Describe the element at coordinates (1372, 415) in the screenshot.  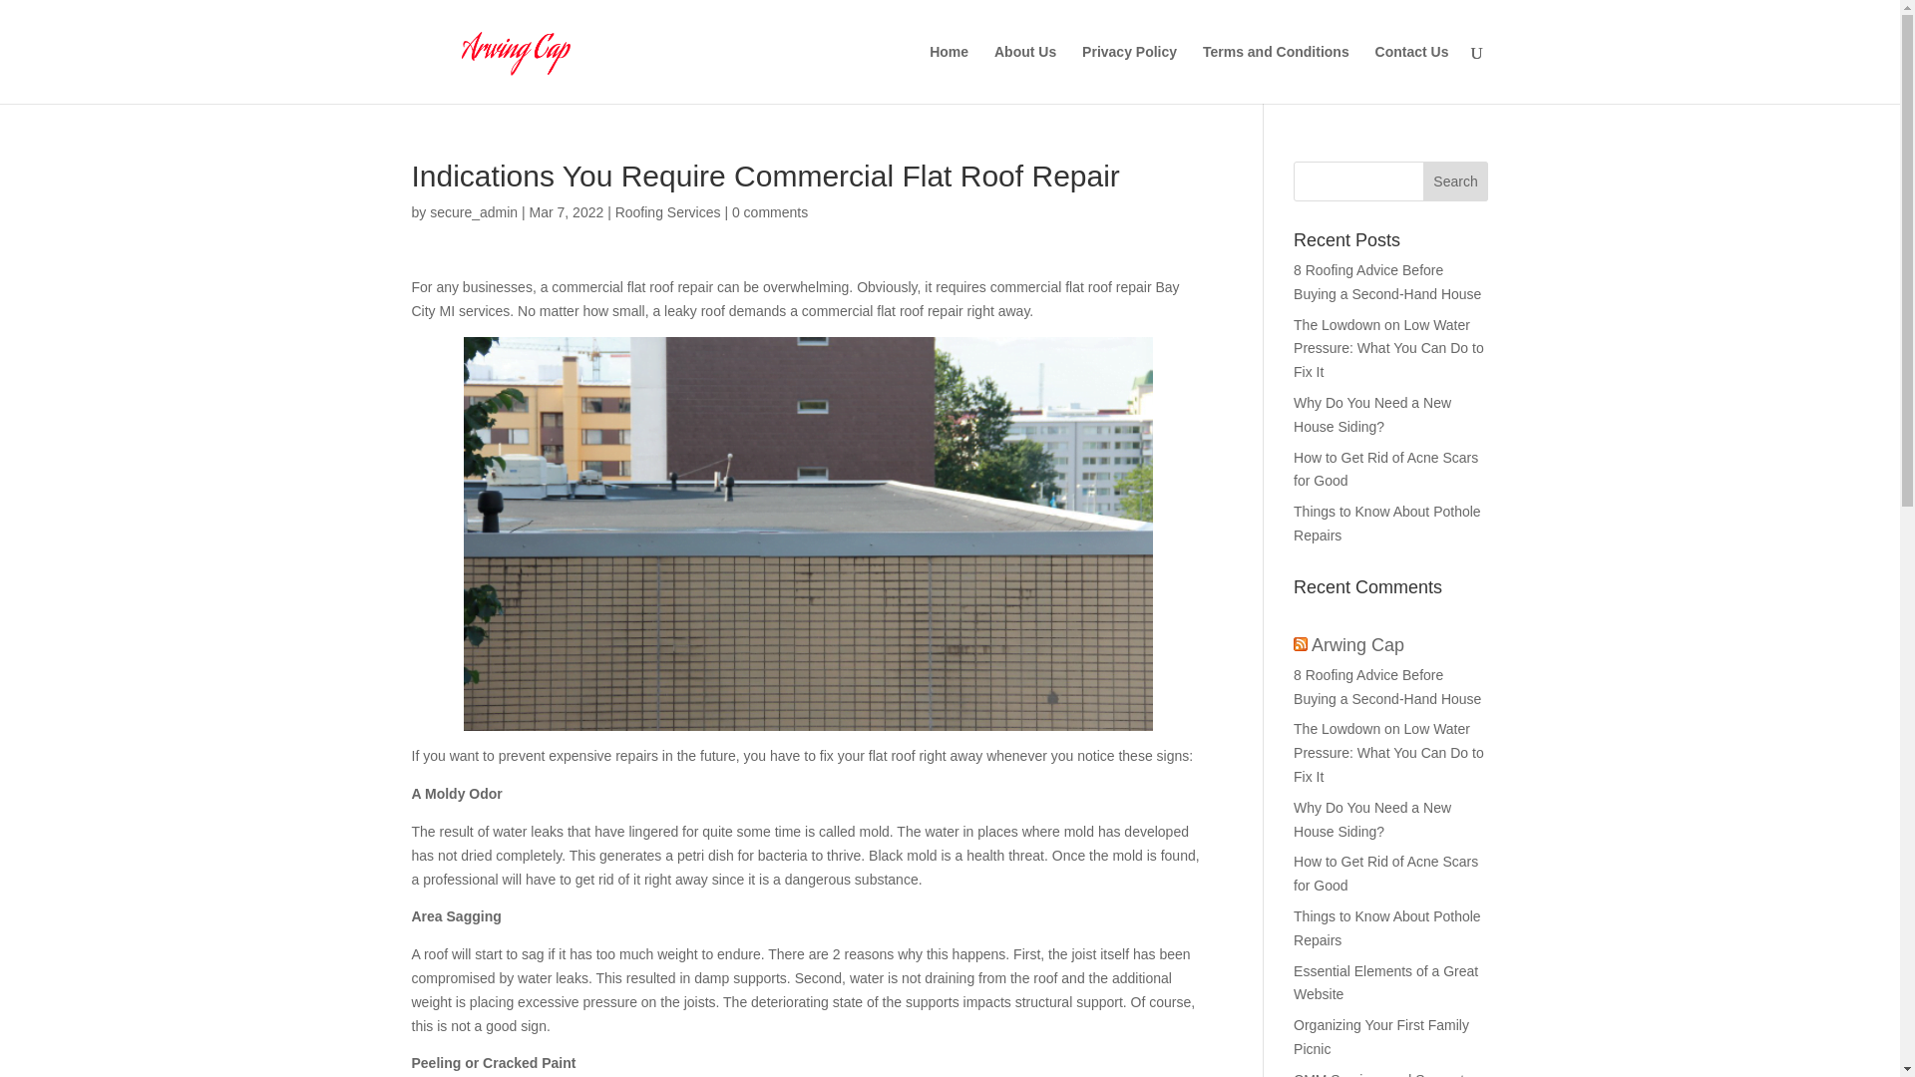
I see `Why Do You Need a New House Siding?` at that location.